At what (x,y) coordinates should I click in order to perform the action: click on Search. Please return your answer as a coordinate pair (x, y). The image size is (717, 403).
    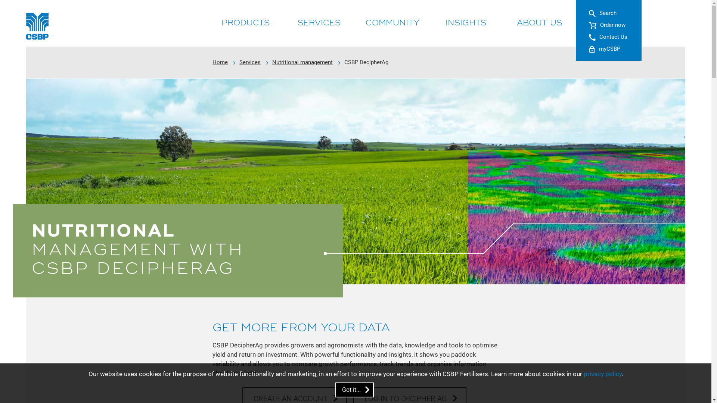
    Looking at the image, I should click on (603, 13).